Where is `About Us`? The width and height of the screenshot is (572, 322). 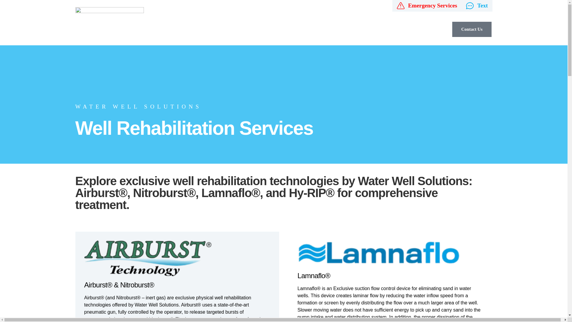 About Us is located at coordinates (431, 29).